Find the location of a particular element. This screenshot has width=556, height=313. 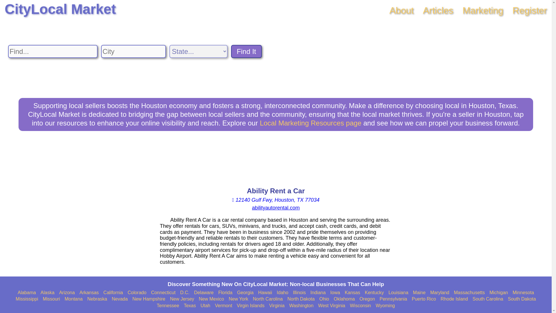

Colorado is located at coordinates (137, 293).